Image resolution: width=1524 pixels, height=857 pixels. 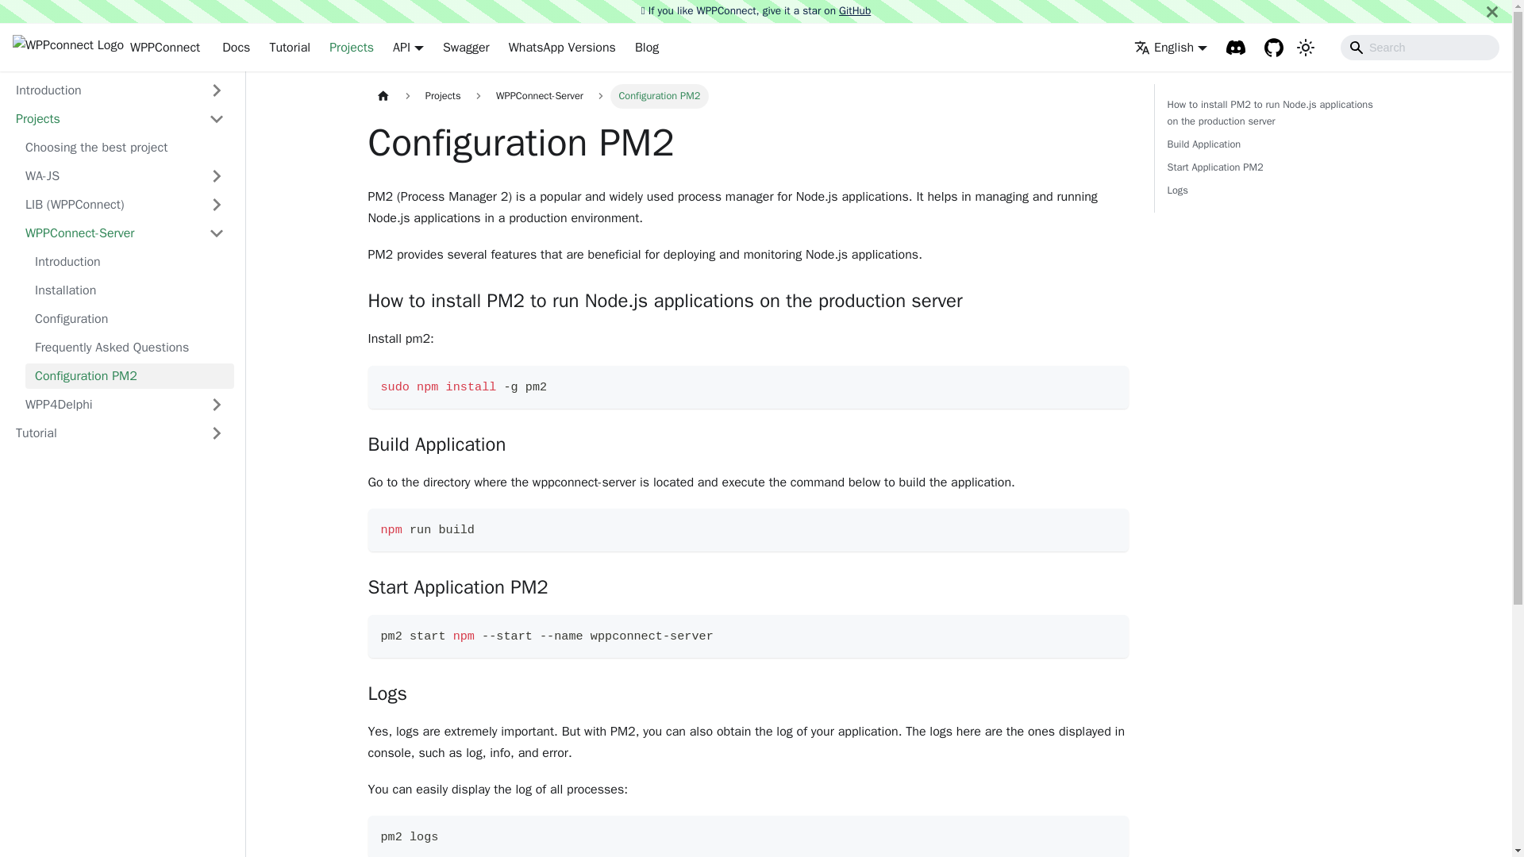 What do you see at coordinates (130, 348) in the screenshot?
I see `Frequently Asked Questions` at bounding box center [130, 348].